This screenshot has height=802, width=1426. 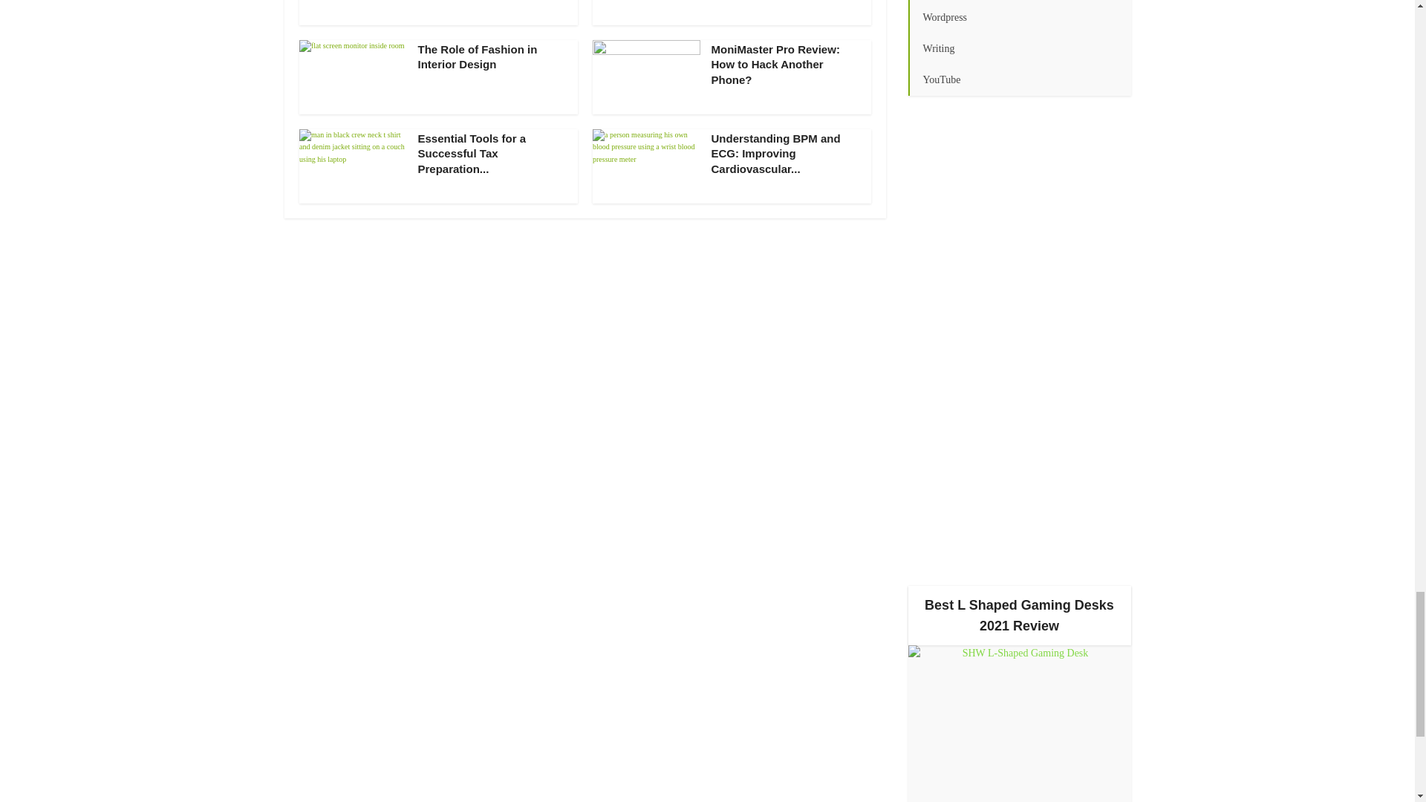 What do you see at coordinates (477, 56) in the screenshot?
I see `The Role of Fashion in Interior Design` at bounding box center [477, 56].